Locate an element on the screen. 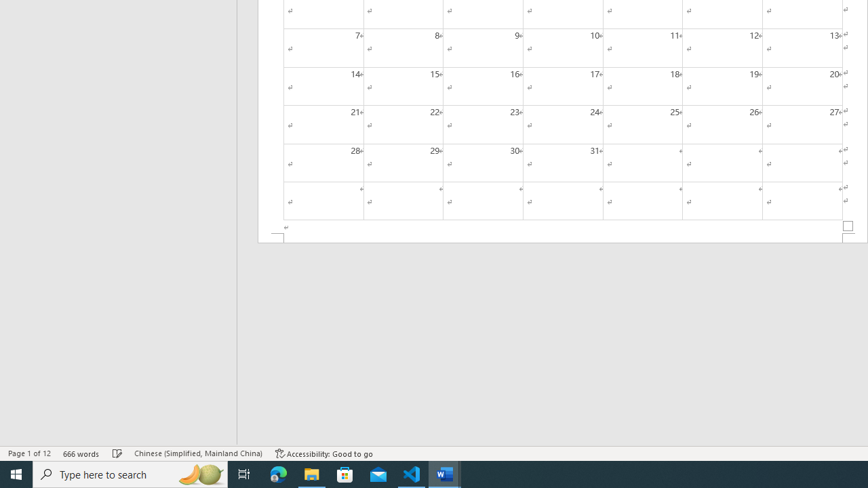  Page Number Page 1 of 12 is located at coordinates (29, 453).